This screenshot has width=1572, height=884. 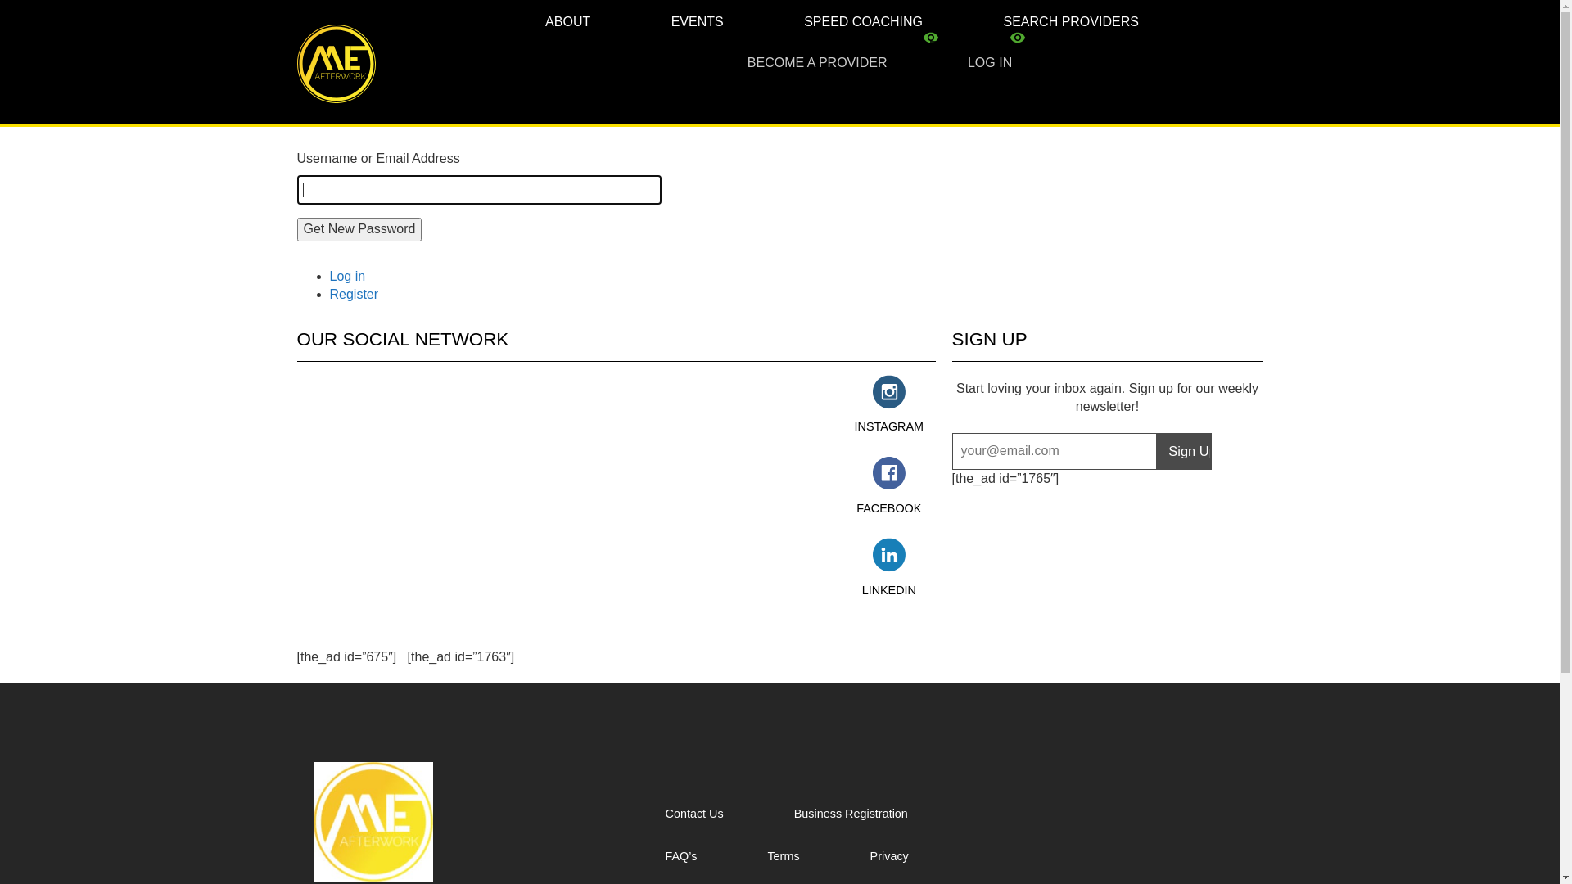 I want to click on BECOME A PROVIDER, so click(x=817, y=61).